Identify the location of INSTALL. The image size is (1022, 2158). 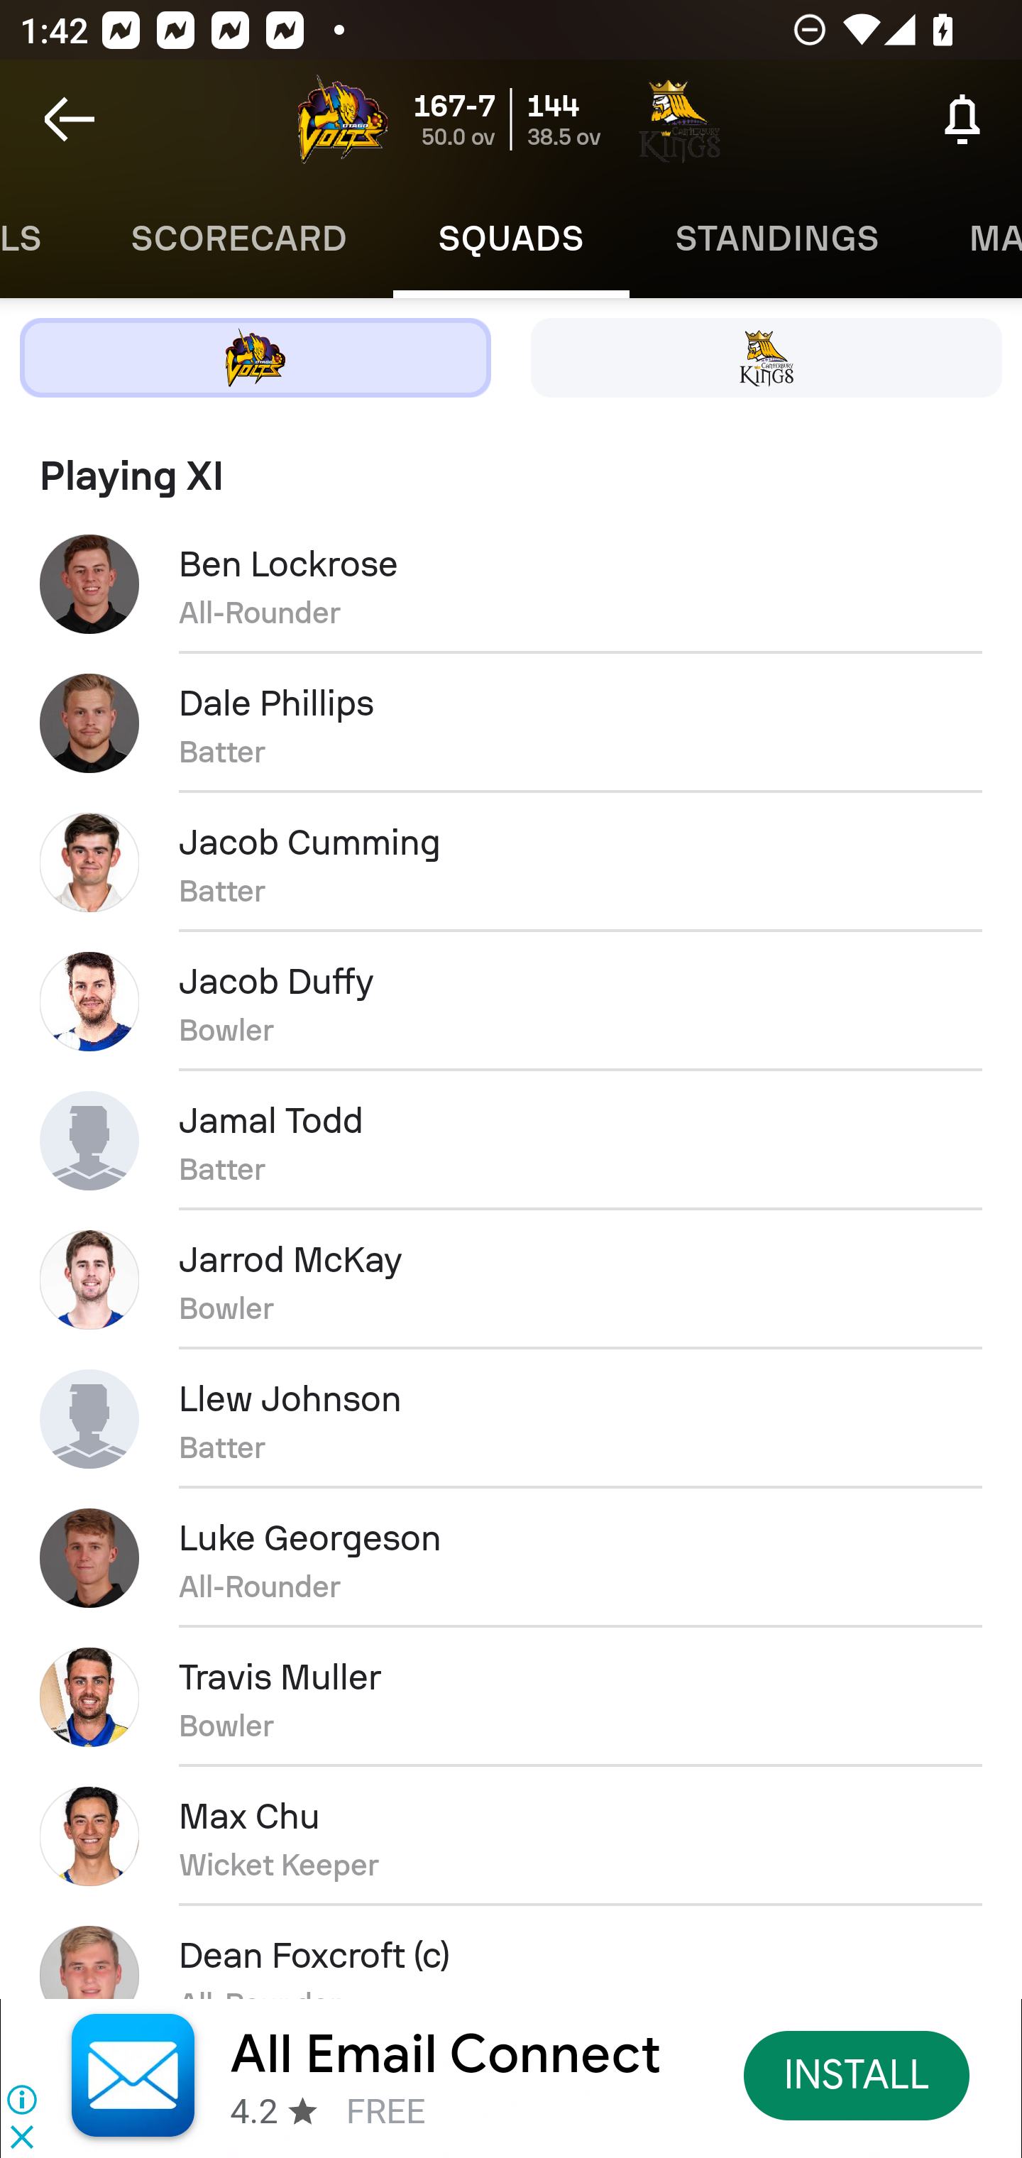
(857, 2074).